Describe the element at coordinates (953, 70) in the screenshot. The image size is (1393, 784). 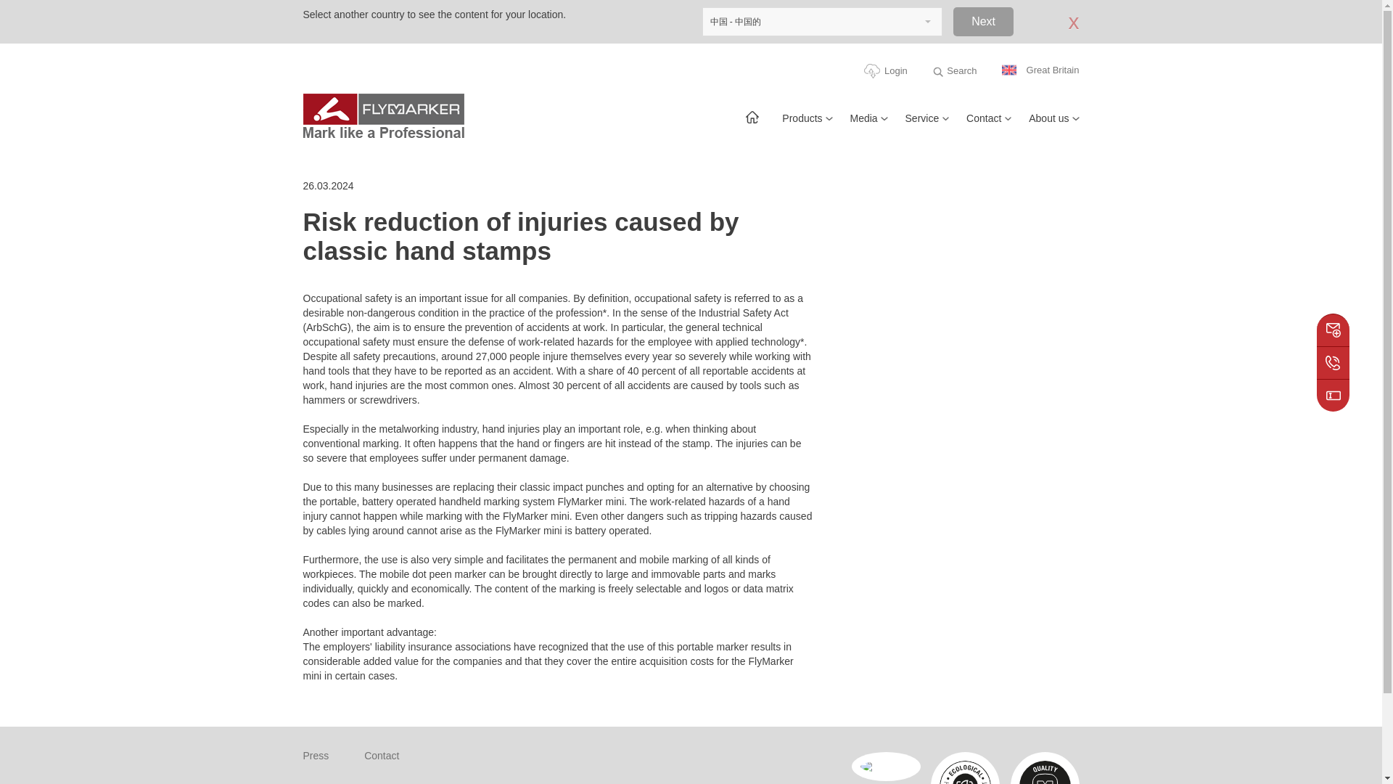
I see `Search` at that location.